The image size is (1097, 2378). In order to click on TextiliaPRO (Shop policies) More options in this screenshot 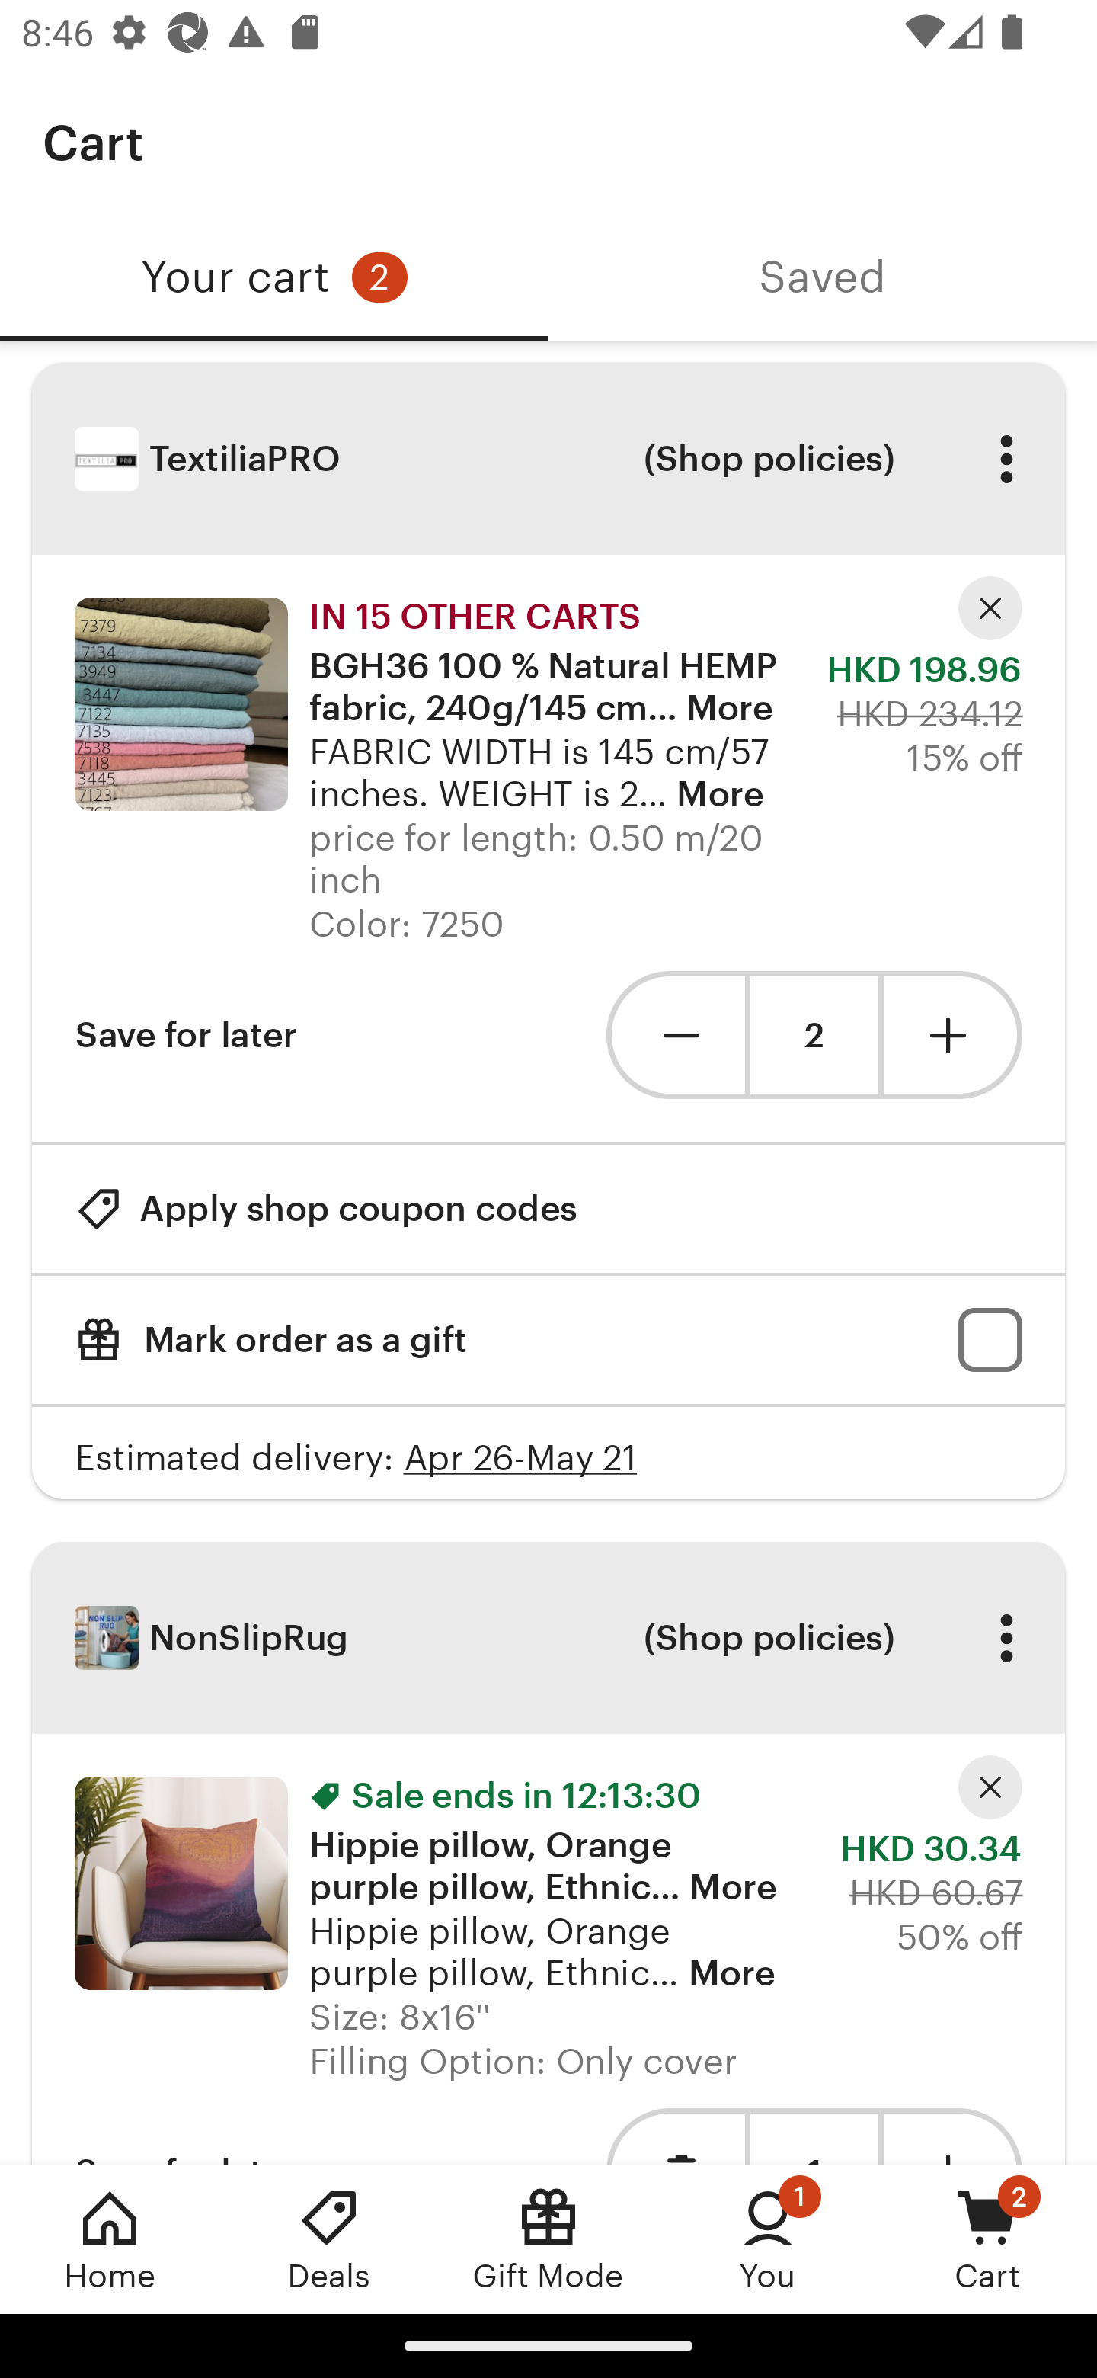, I will do `click(548, 459)`.